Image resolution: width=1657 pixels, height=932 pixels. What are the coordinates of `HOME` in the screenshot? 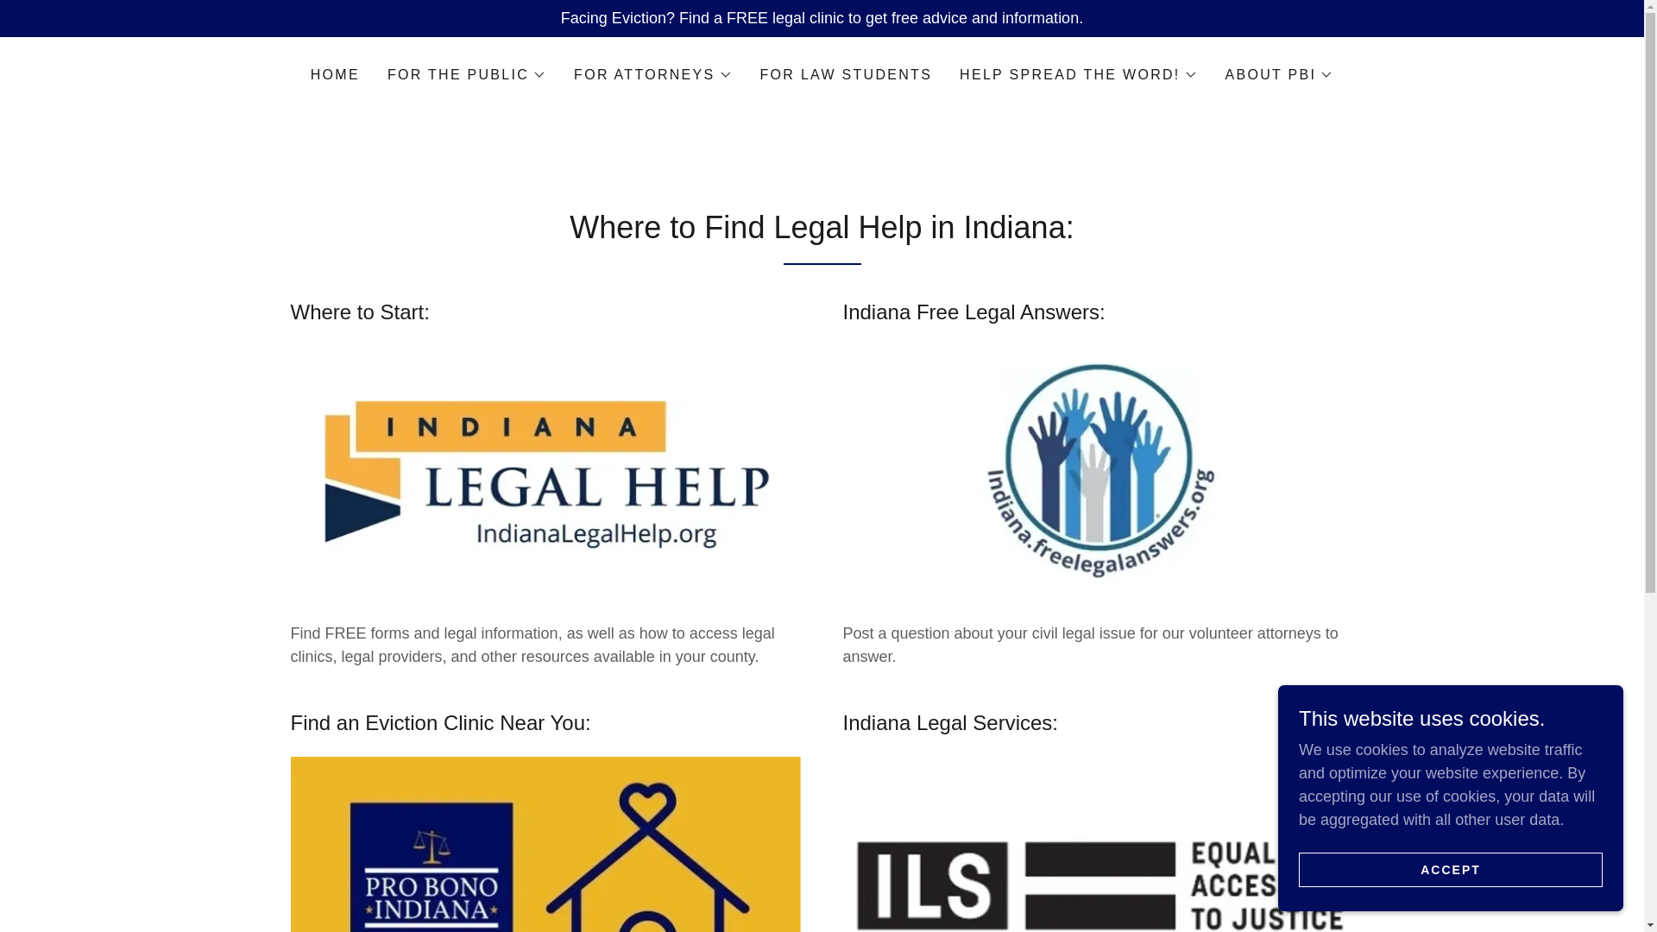 It's located at (335, 74).